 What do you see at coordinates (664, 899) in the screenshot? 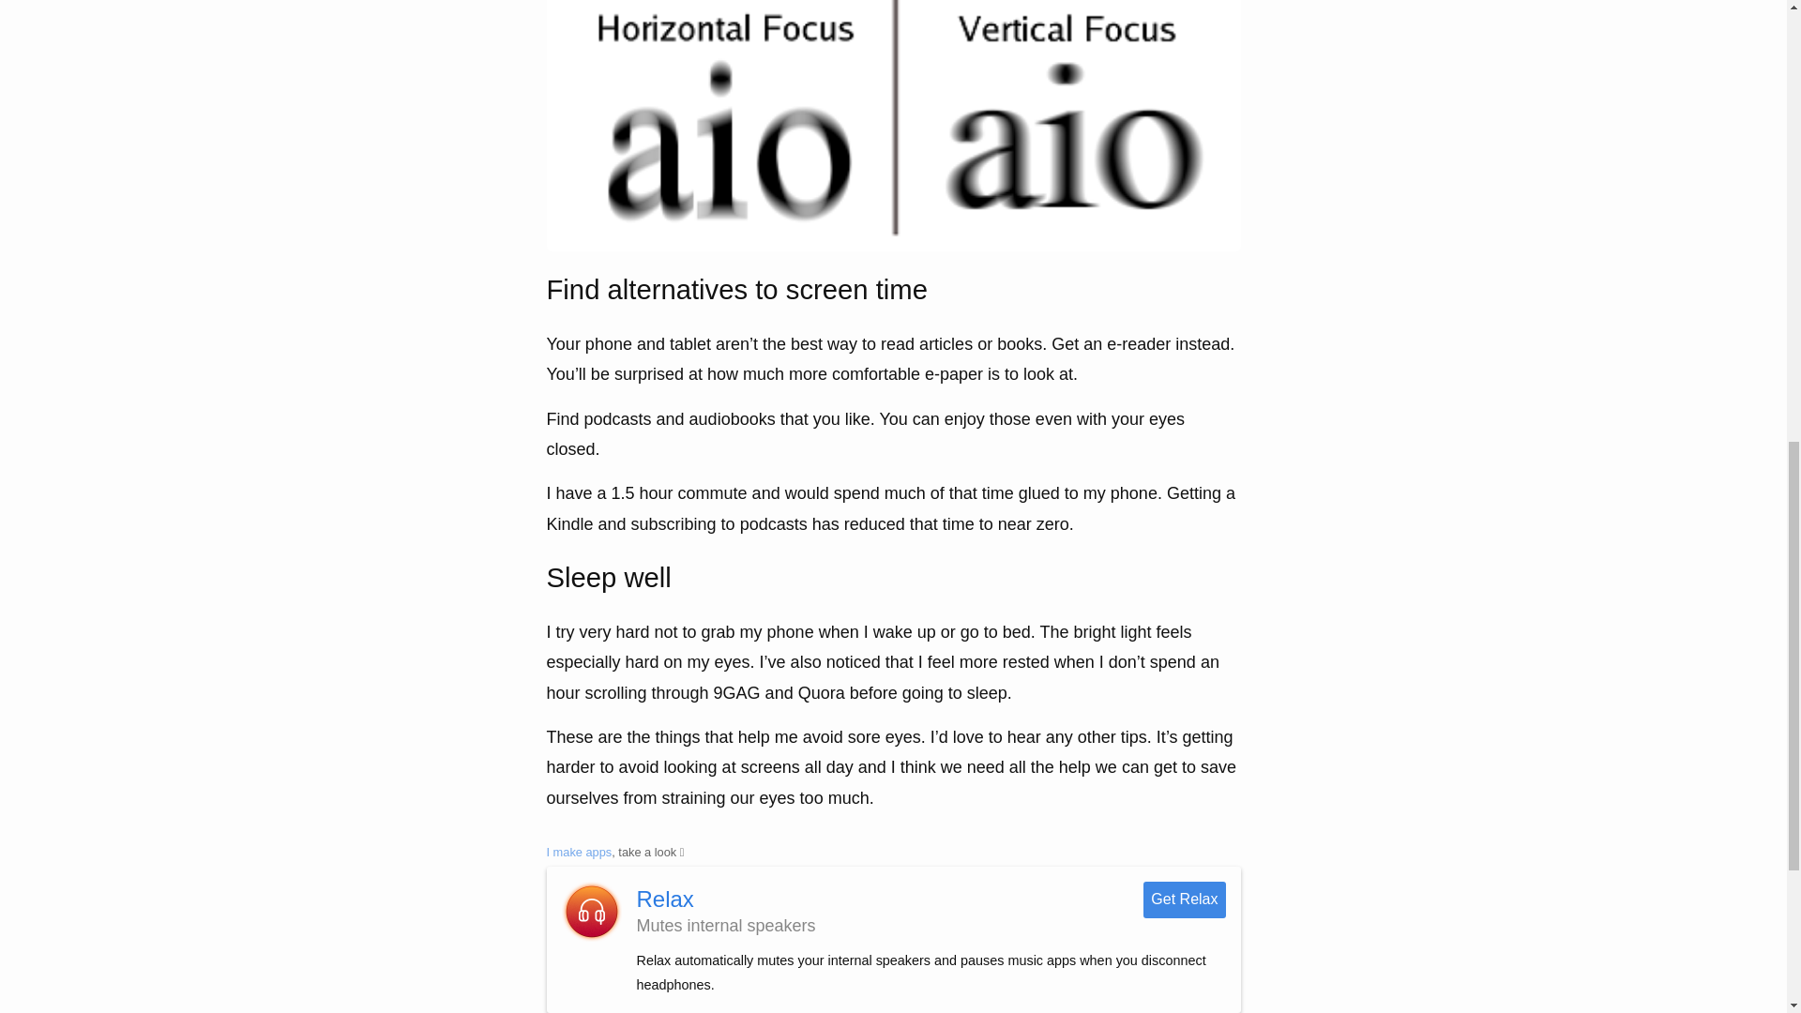
I see `Relax` at bounding box center [664, 899].